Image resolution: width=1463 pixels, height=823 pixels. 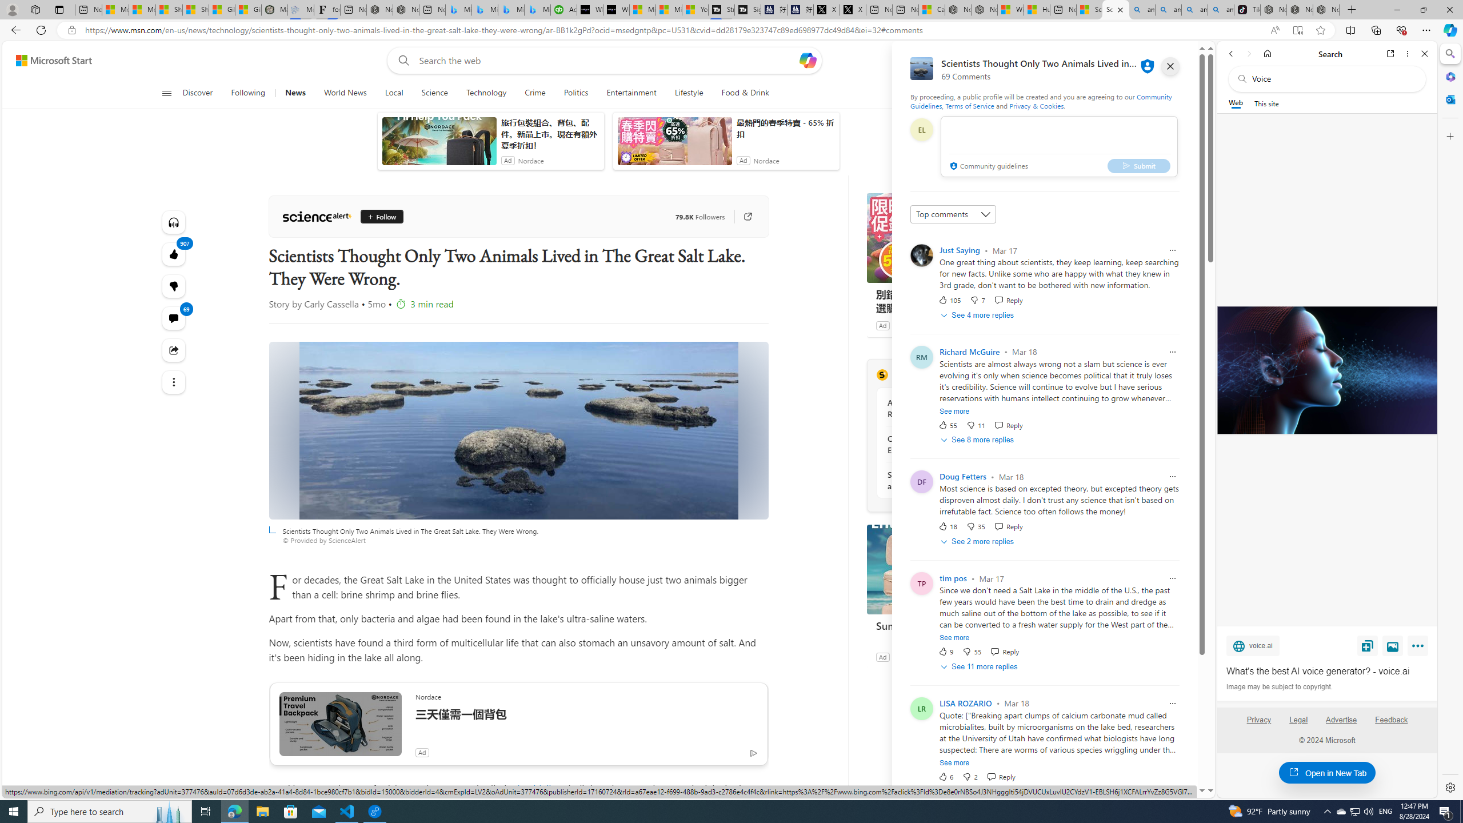 What do you see at coordinates (669, 10) in the screenshot?
I see `Microsoft Start` at bounding box center [669, 10].